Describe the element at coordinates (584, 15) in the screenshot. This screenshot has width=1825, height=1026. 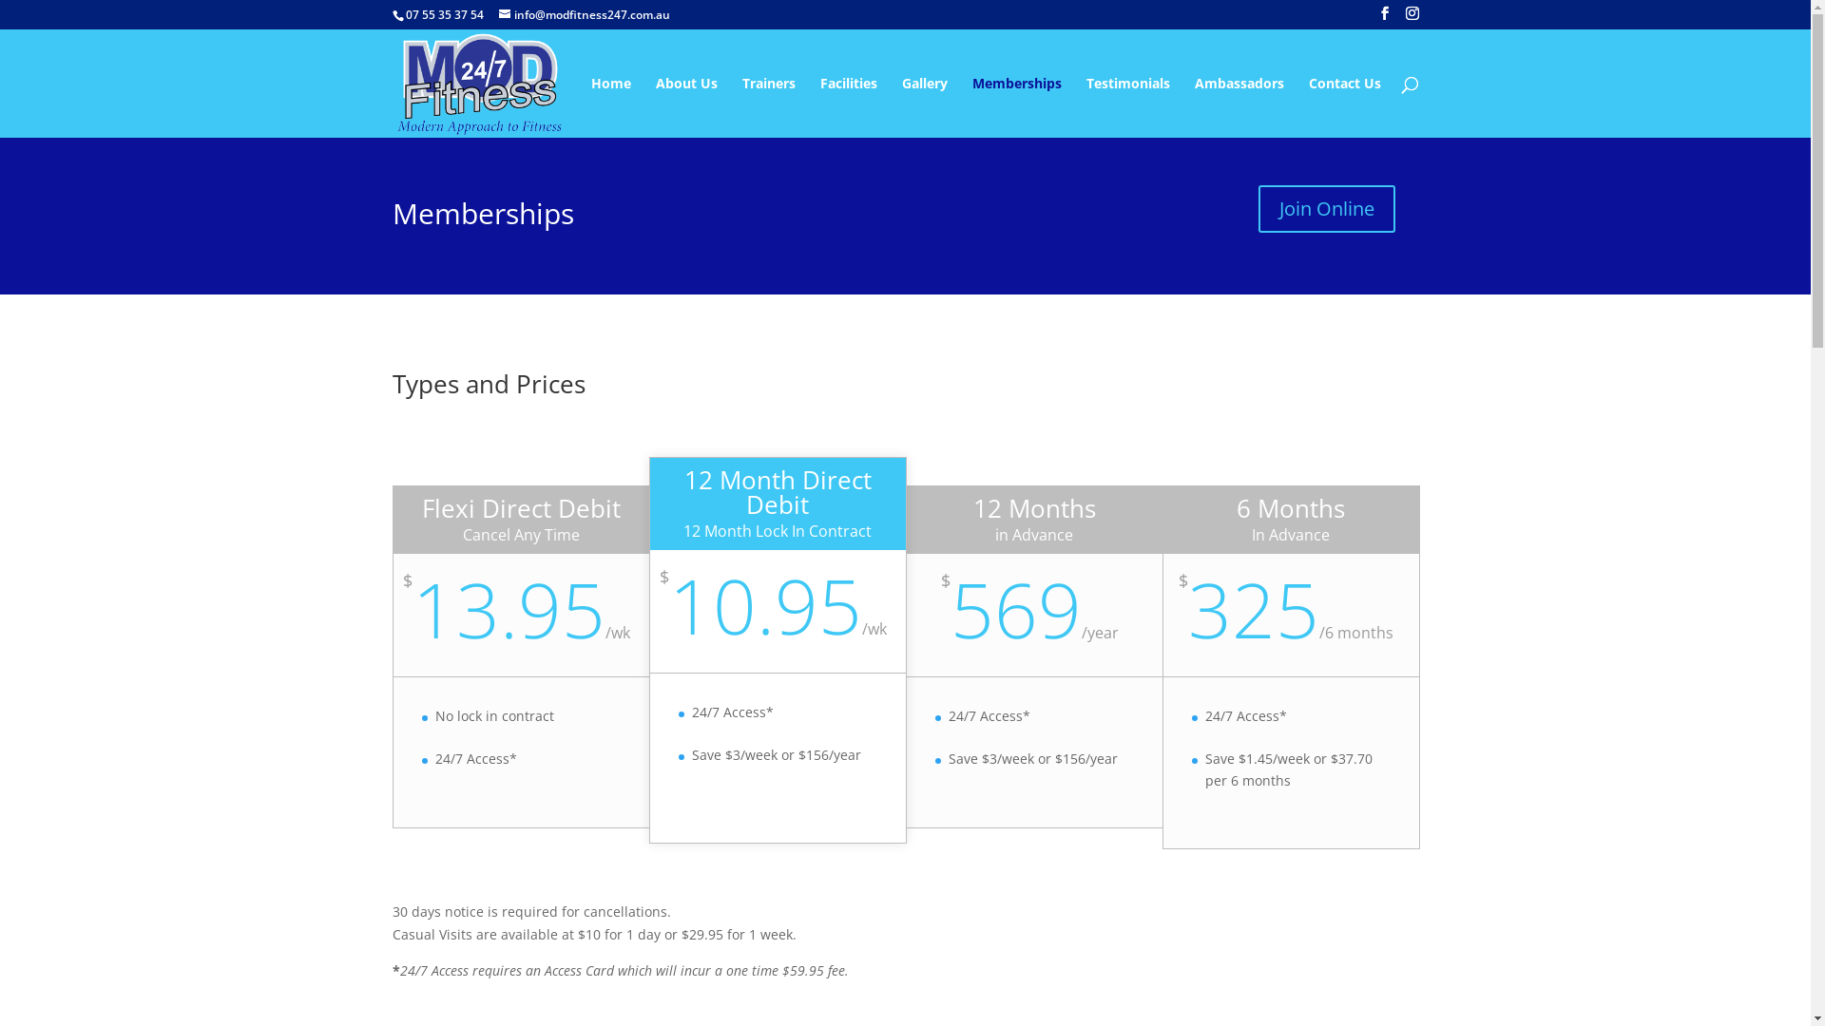
I see `info@modfitness247.com.au` at that location.